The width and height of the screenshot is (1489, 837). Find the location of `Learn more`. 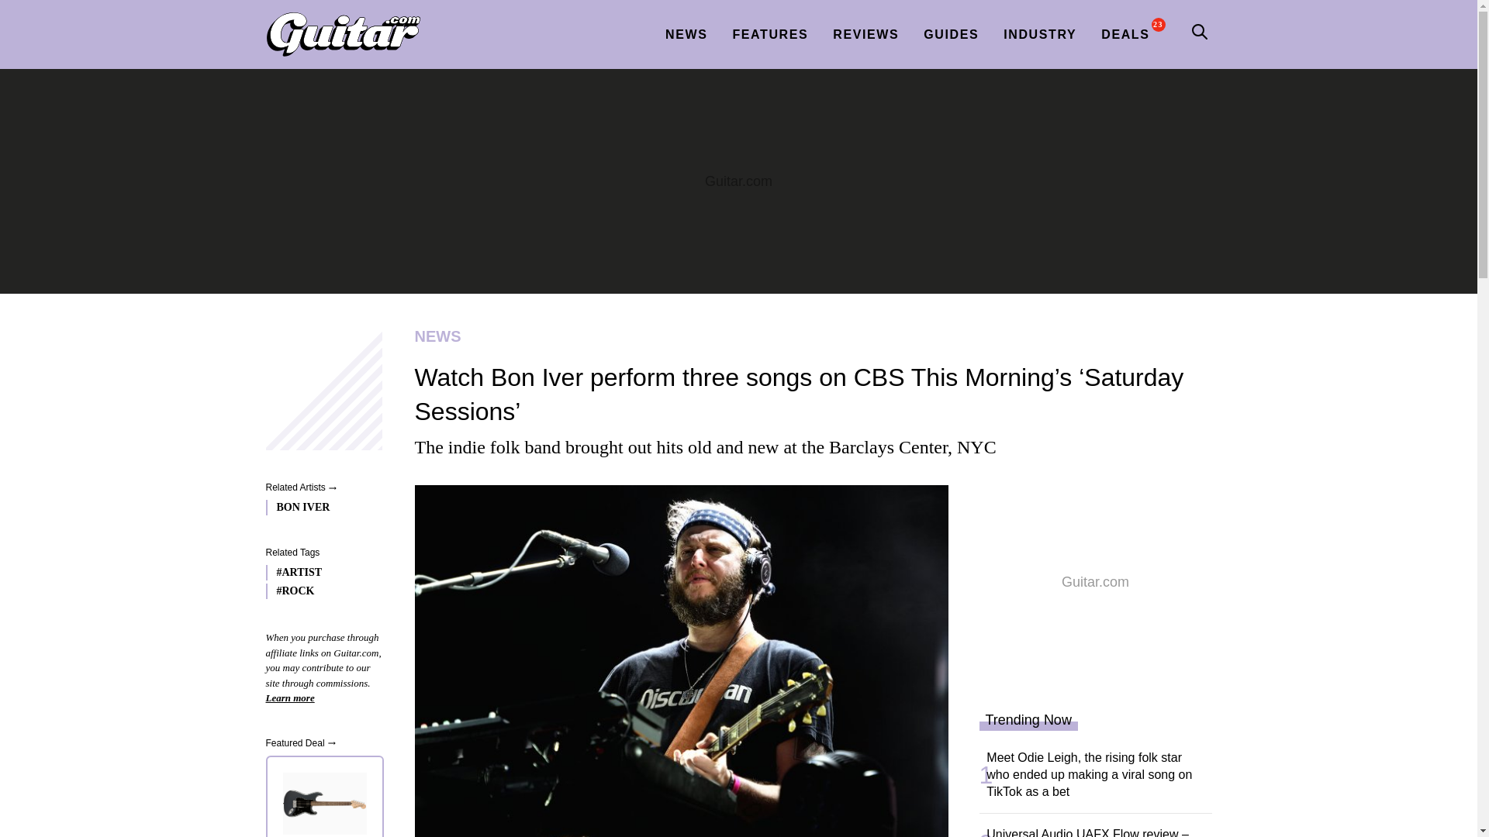

Learn more is located at coordinates (289, 697).